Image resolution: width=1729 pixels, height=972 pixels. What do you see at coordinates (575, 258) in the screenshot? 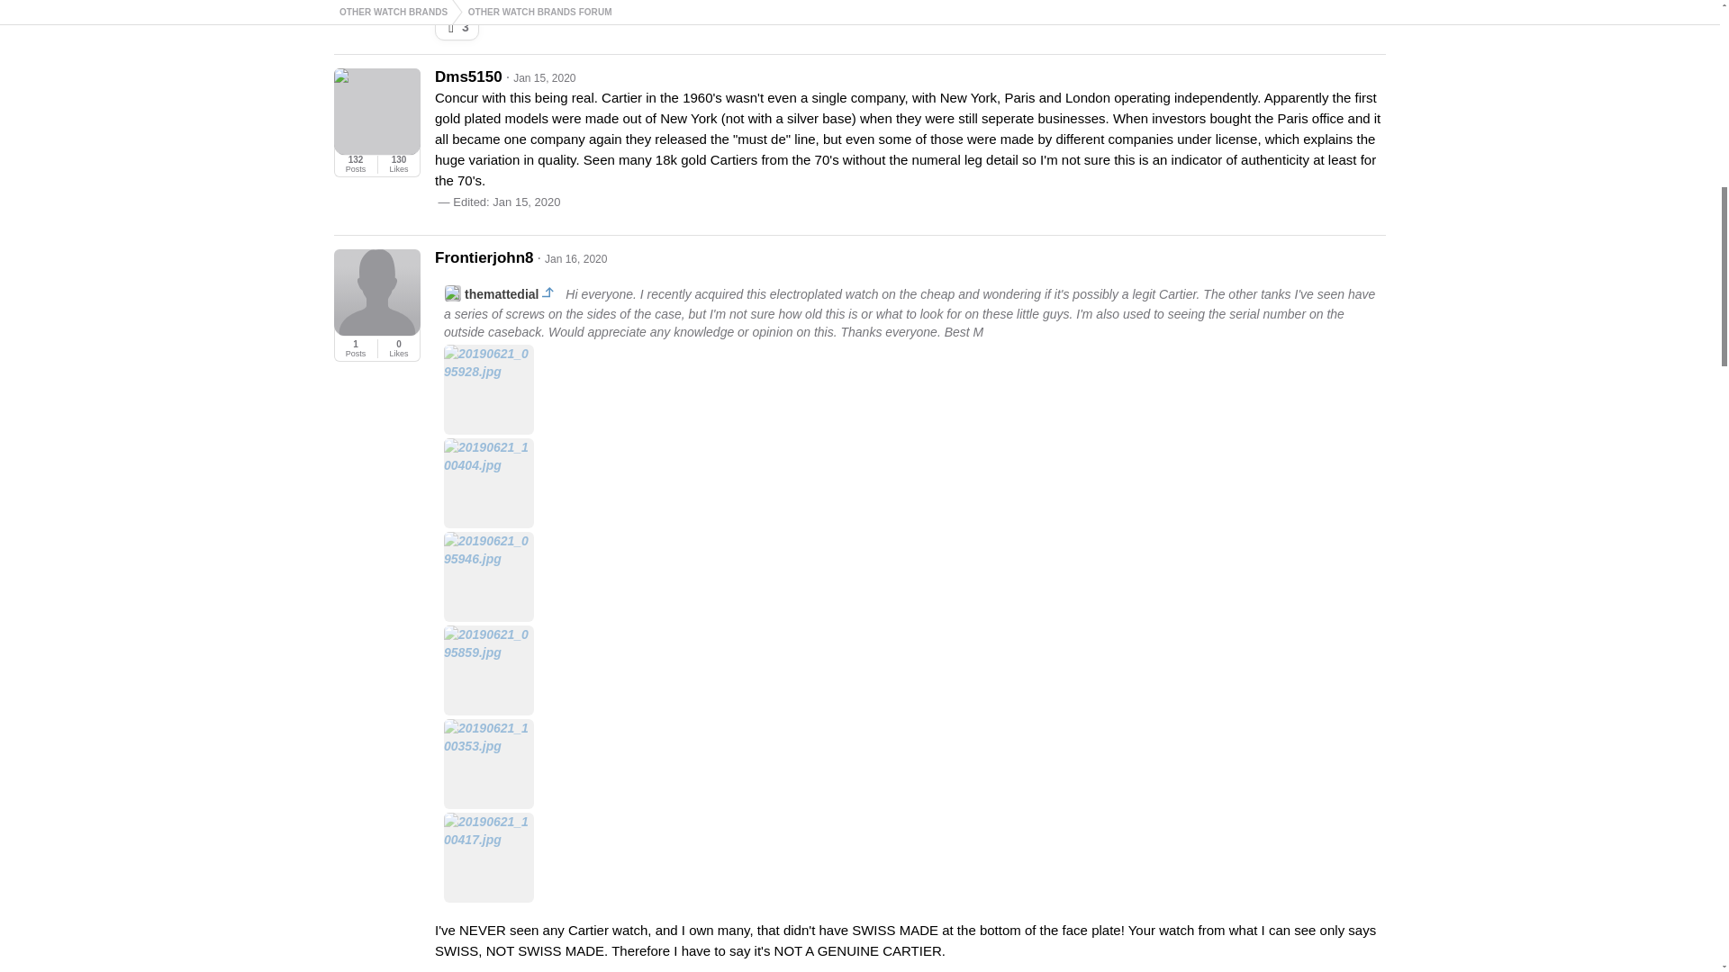
I see `Jan 16, 2020 5:35pm` at bounding box center [575, 258].